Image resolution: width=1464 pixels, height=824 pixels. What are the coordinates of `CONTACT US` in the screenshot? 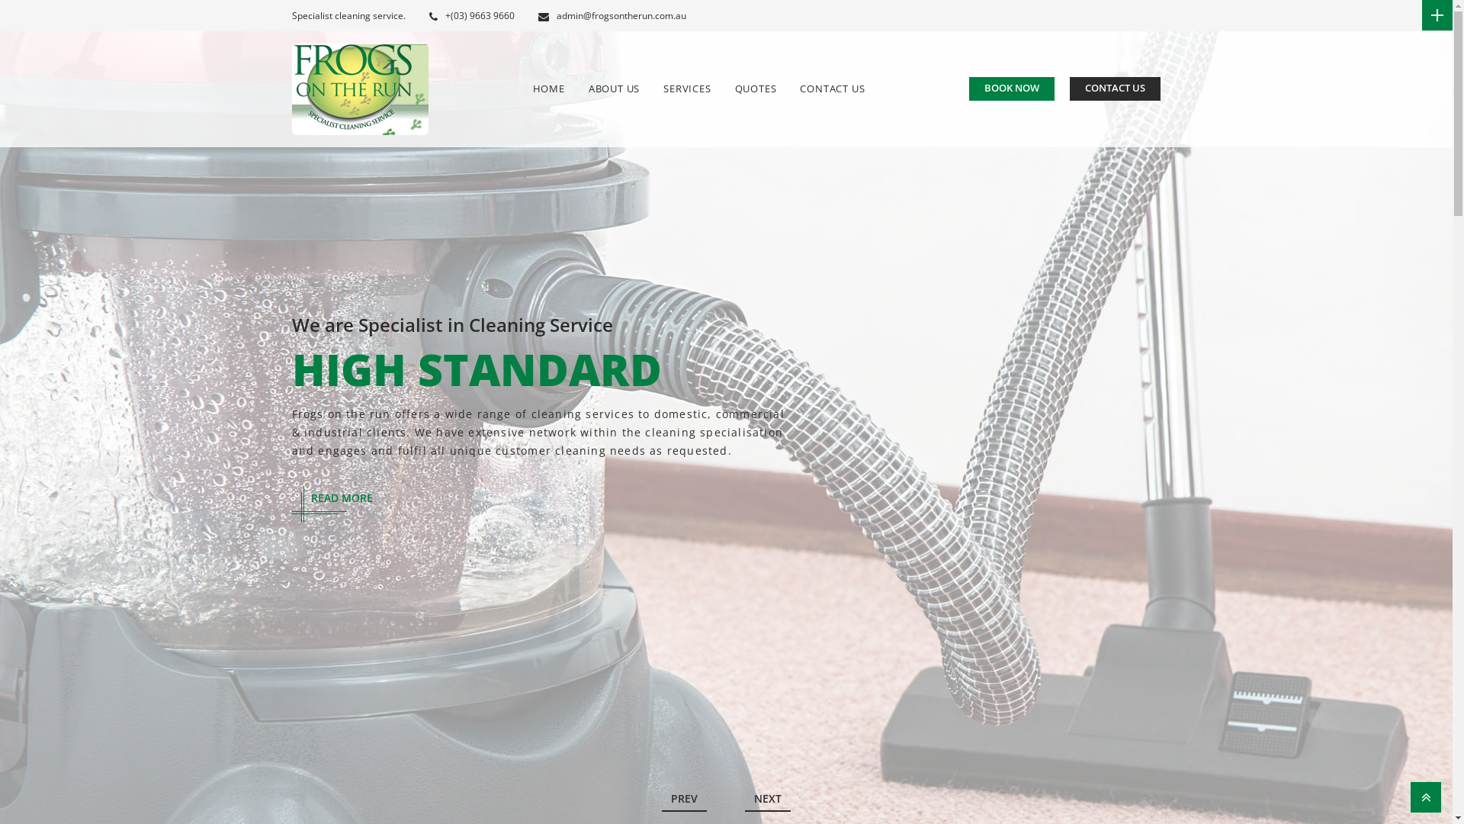 It's located at (1115, 89).